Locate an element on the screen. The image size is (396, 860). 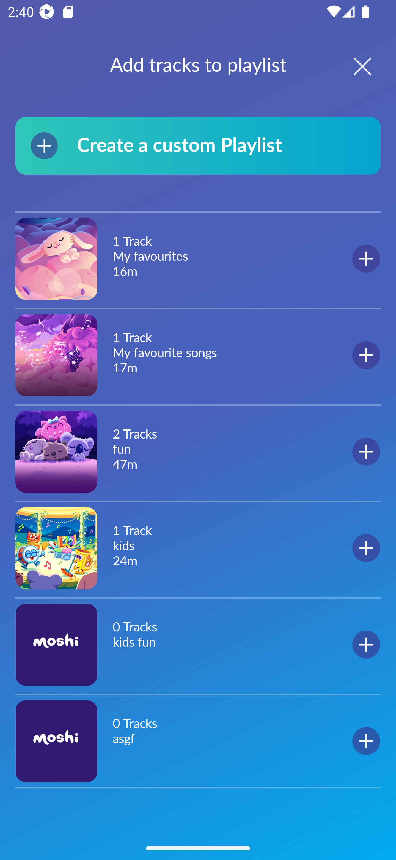
1 Track My favourite songs 17m is located at coordinates (198, 355).